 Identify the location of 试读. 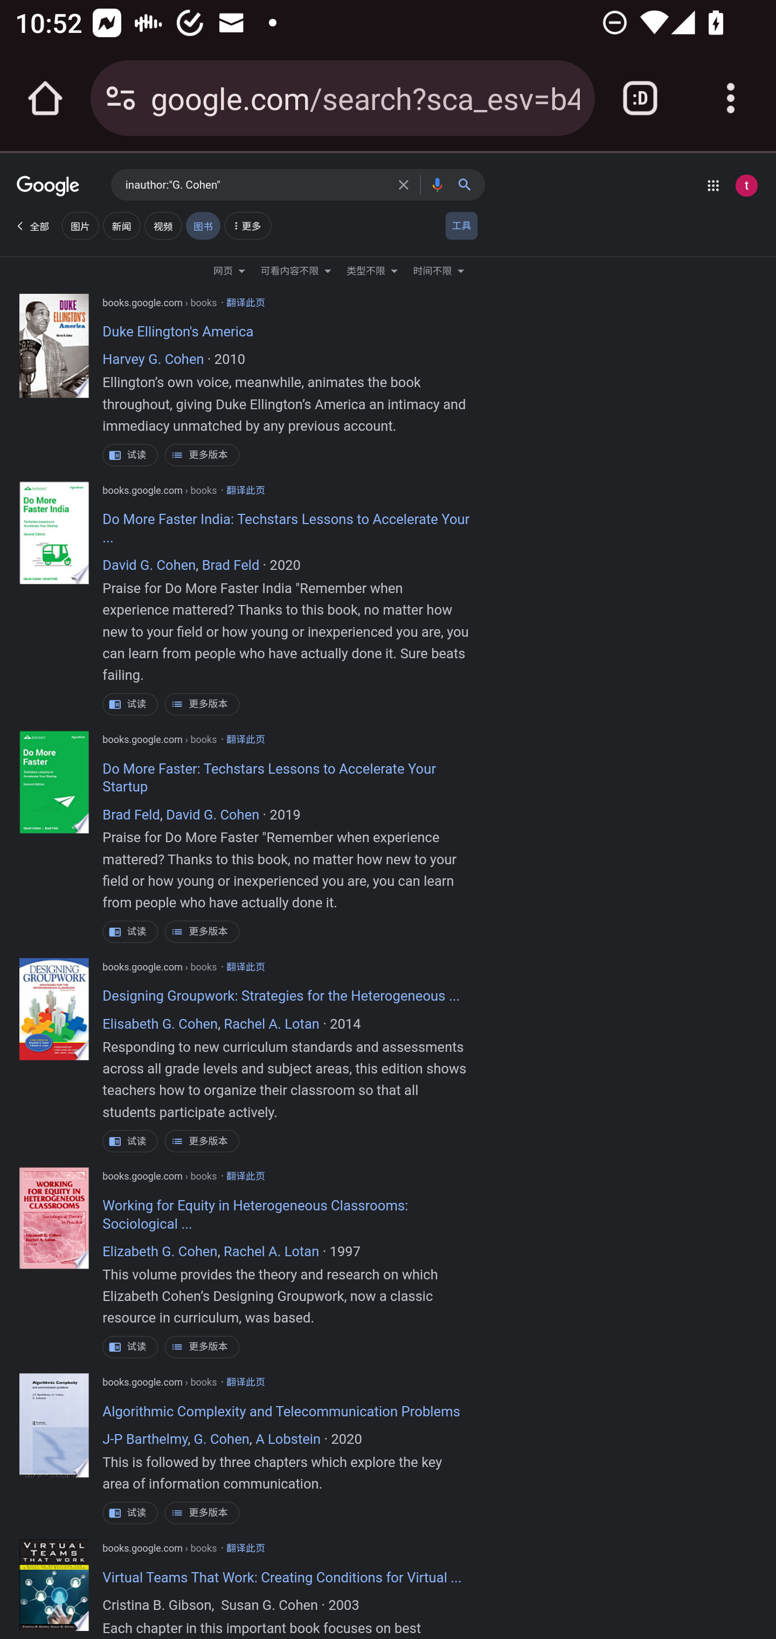
(130, 933).